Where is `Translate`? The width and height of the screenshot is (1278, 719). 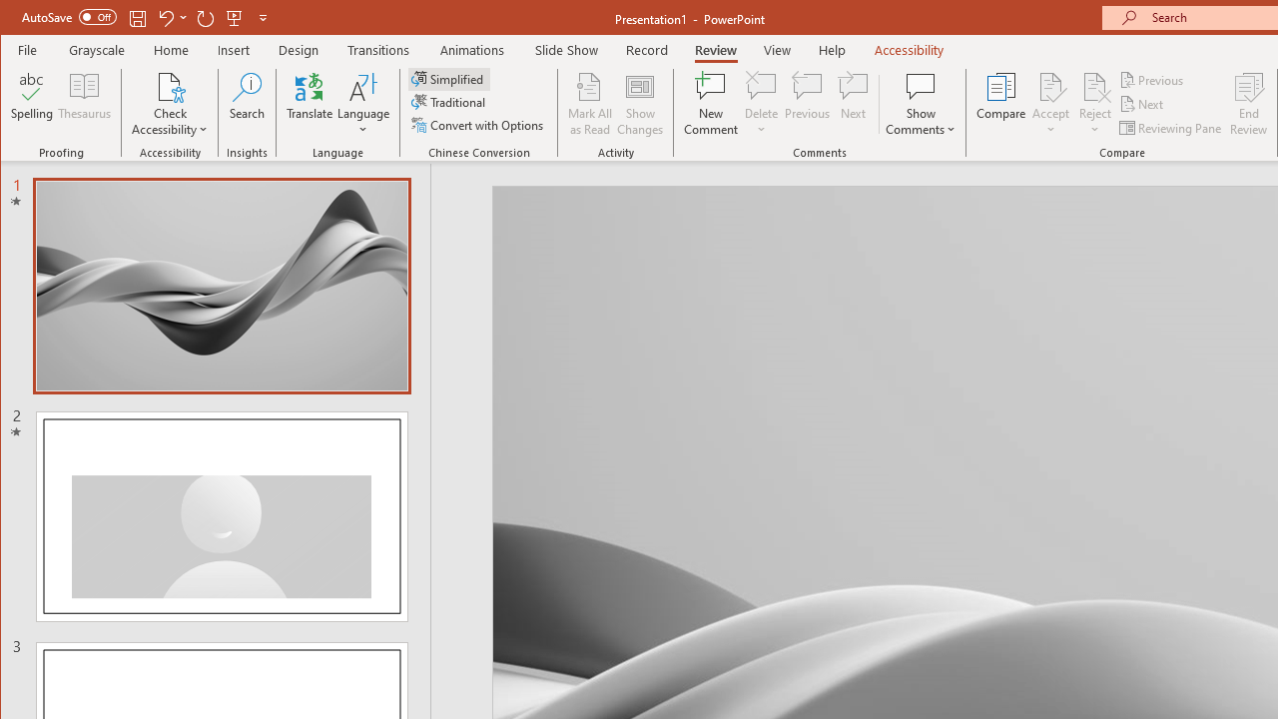 Translate is located at coordinates (310, 104).